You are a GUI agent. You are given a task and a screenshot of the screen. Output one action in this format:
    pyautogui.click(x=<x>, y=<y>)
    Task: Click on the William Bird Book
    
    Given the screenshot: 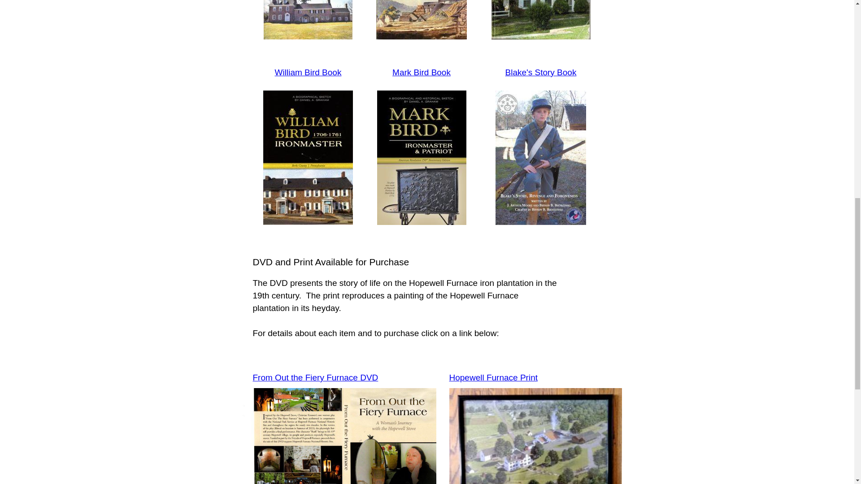 What is the action you would take?
    pyautogui.click(x=308, y=72)
    